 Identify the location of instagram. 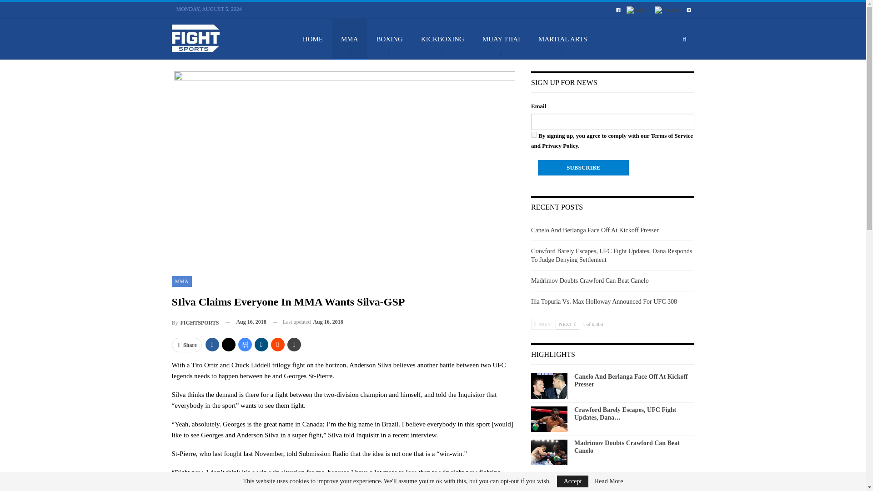
(688, 9).